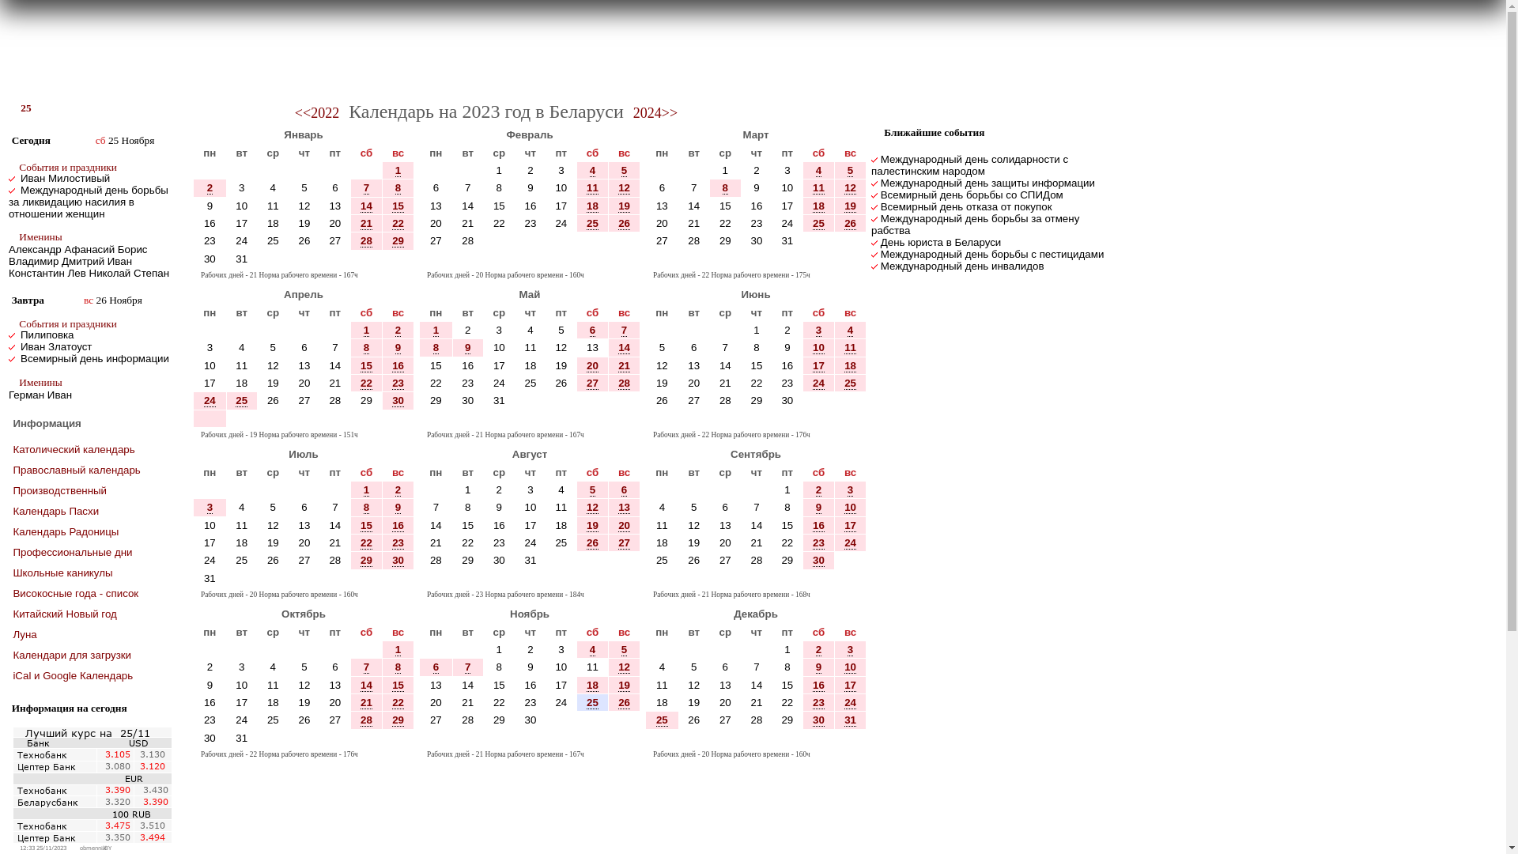 The width and height of the screenshot is (1518, 854). Describe the element at coordinates (851, 543) in the screenshot. I see `24` at that location.